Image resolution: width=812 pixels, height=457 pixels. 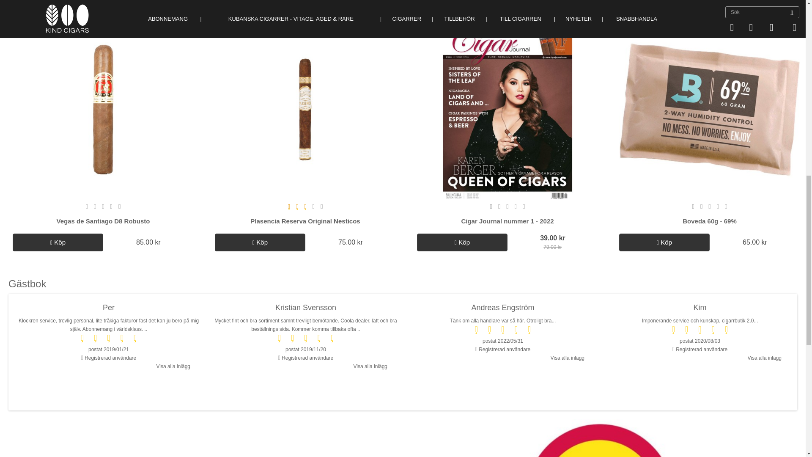 I want to click on Vegas de Santiago D8 Robusto, so click(x=103, y=110).